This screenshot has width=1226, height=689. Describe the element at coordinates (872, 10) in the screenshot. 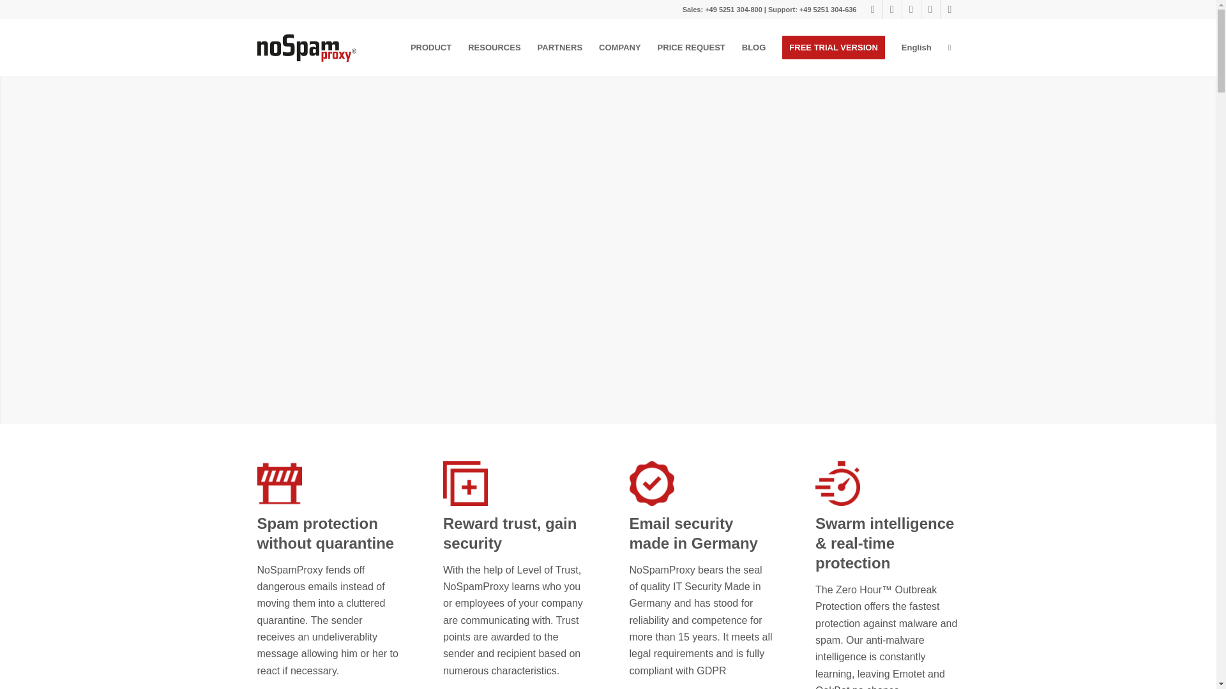

I see `Rss` at that location.